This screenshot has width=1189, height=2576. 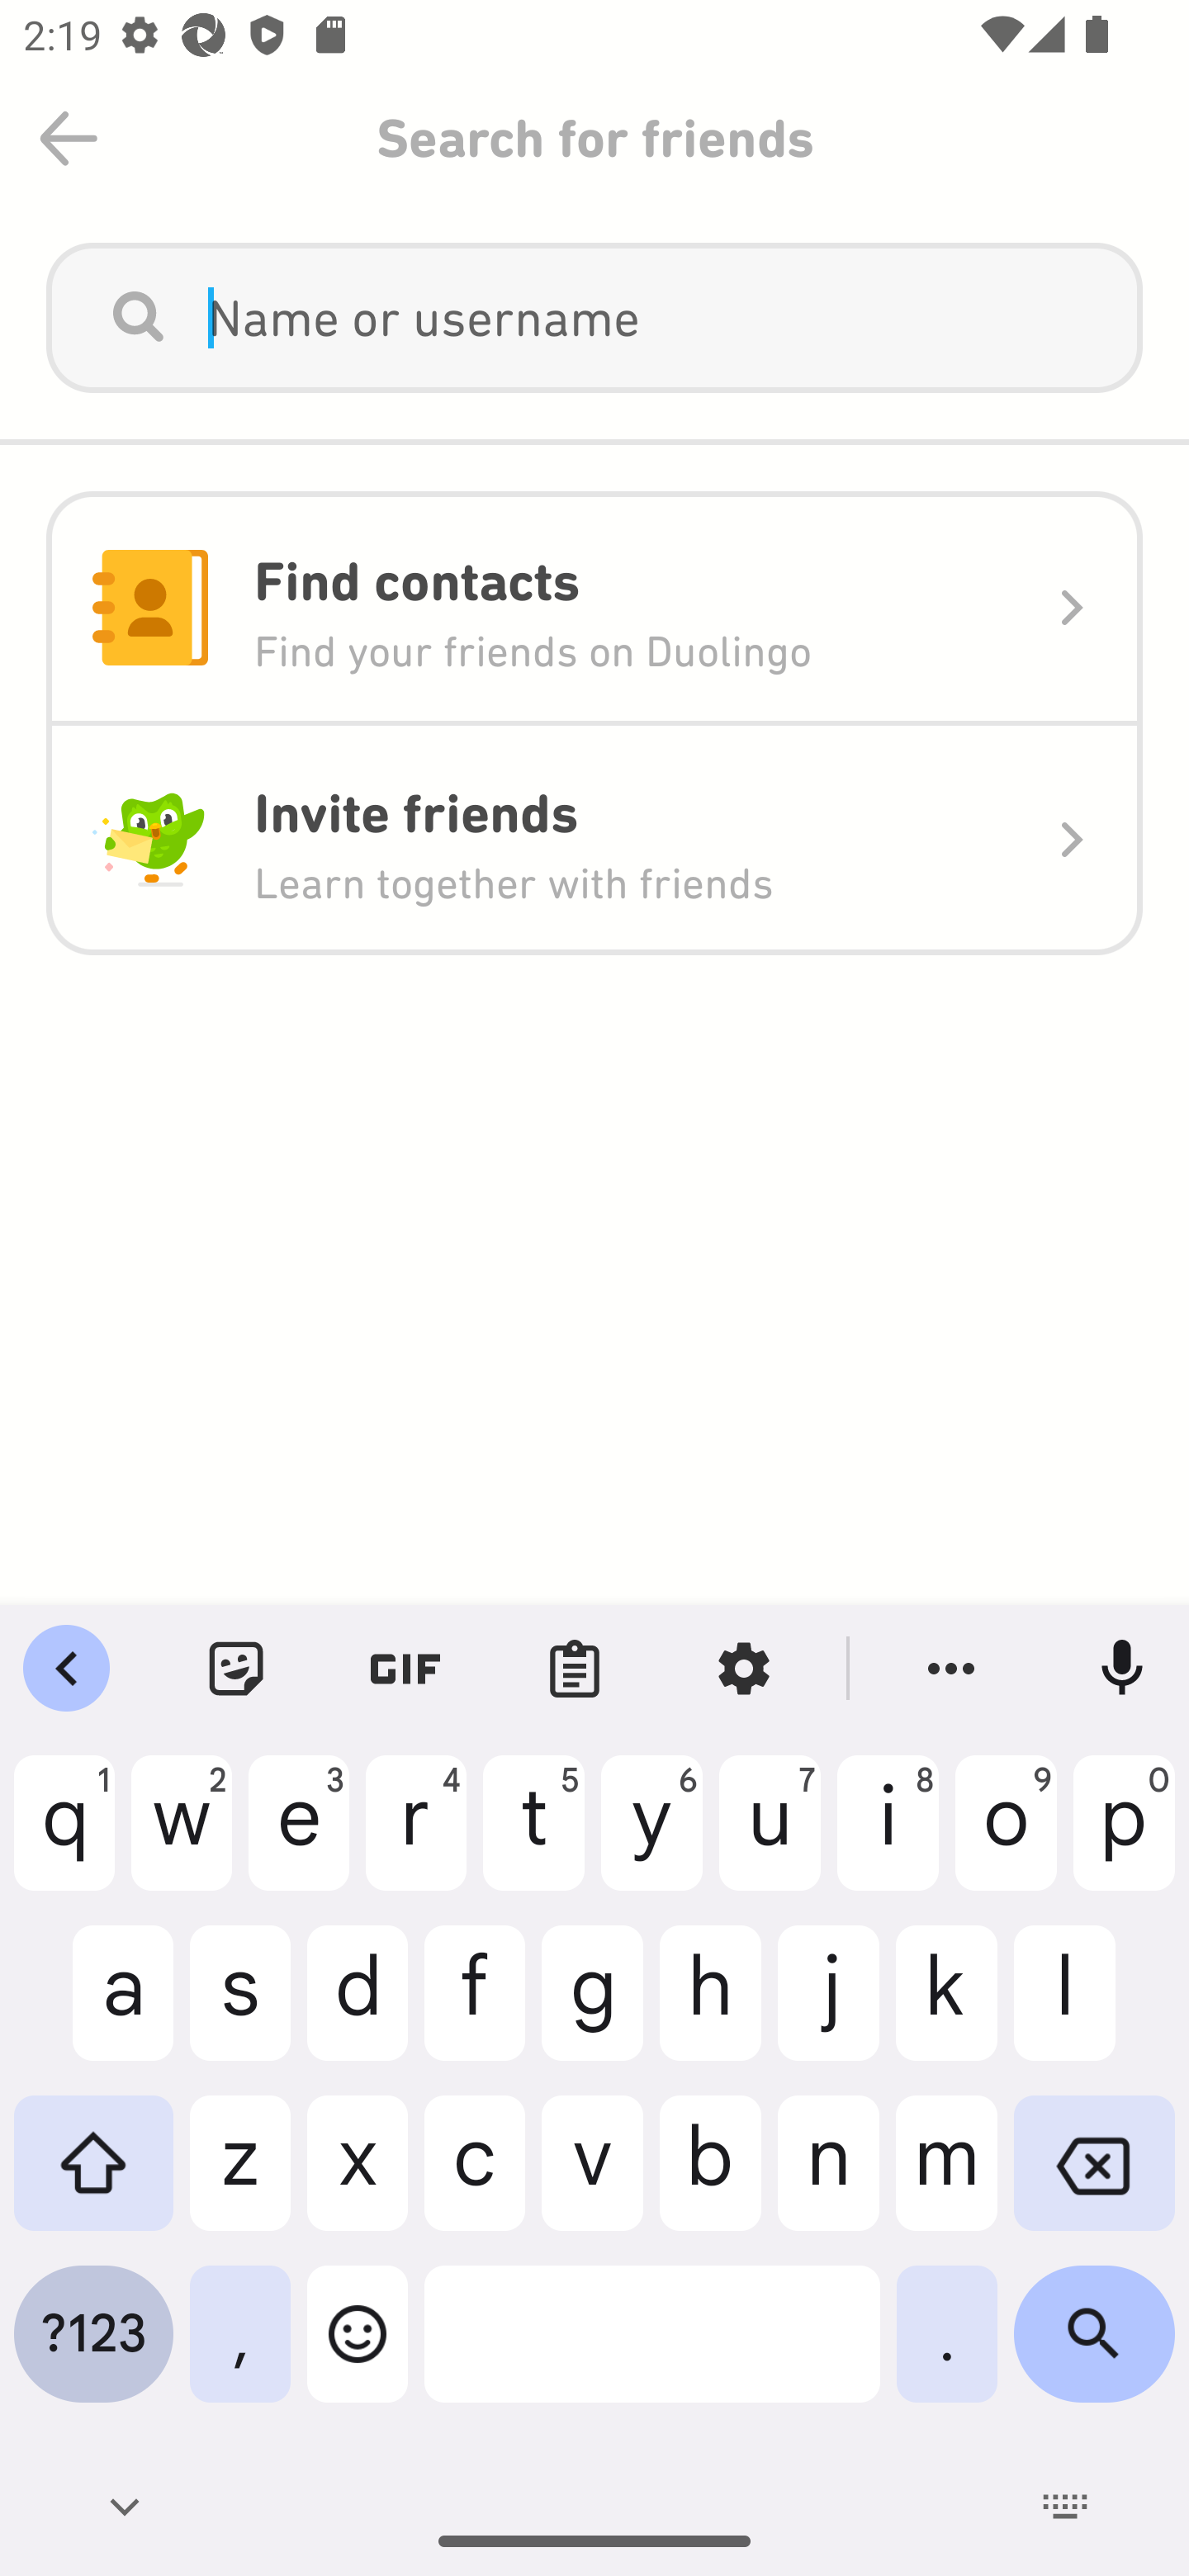 What do you see at coordinates (594, 608) in the screenshot?
I see `Find contacts Find your friends on Duolingo` at bounding box center [594, 608].